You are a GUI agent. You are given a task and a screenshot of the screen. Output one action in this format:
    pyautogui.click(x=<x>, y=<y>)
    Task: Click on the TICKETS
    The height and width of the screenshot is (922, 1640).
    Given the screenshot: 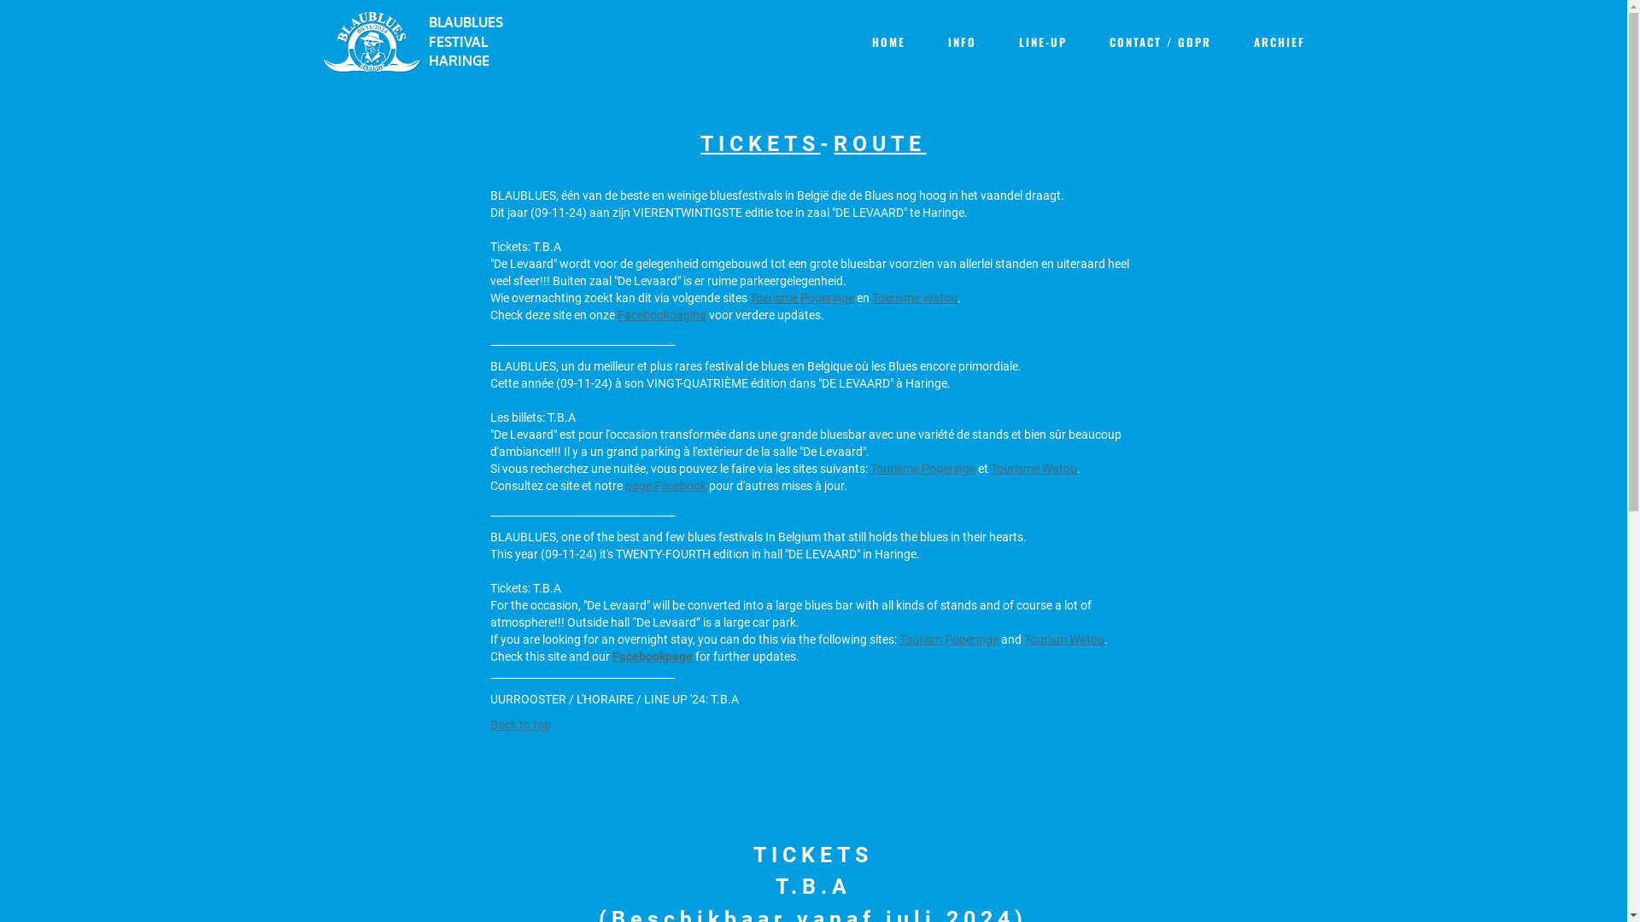 What is the action you would take?
    pyautogui.click(x=760, y=143)
    